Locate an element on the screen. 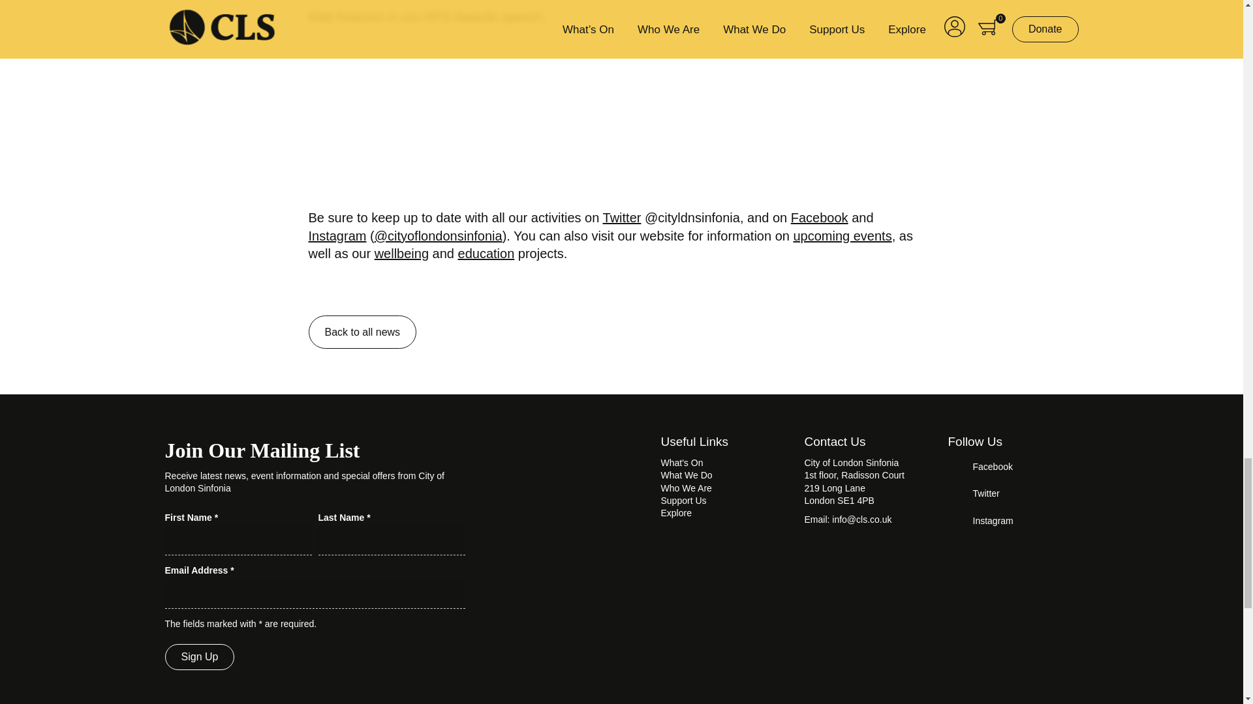  upcoming events is located at coordinates (842, 235).